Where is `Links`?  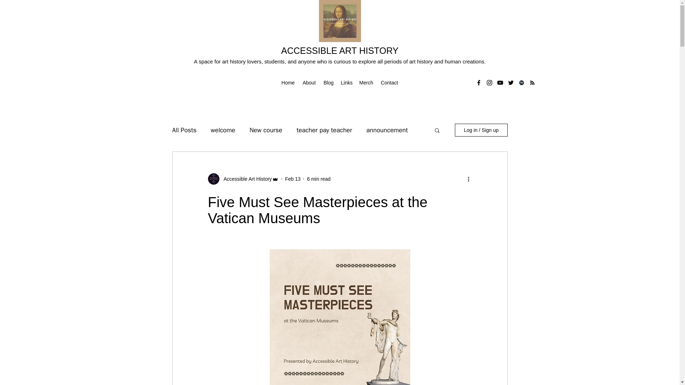 Links is located at coordinates (346, 83).